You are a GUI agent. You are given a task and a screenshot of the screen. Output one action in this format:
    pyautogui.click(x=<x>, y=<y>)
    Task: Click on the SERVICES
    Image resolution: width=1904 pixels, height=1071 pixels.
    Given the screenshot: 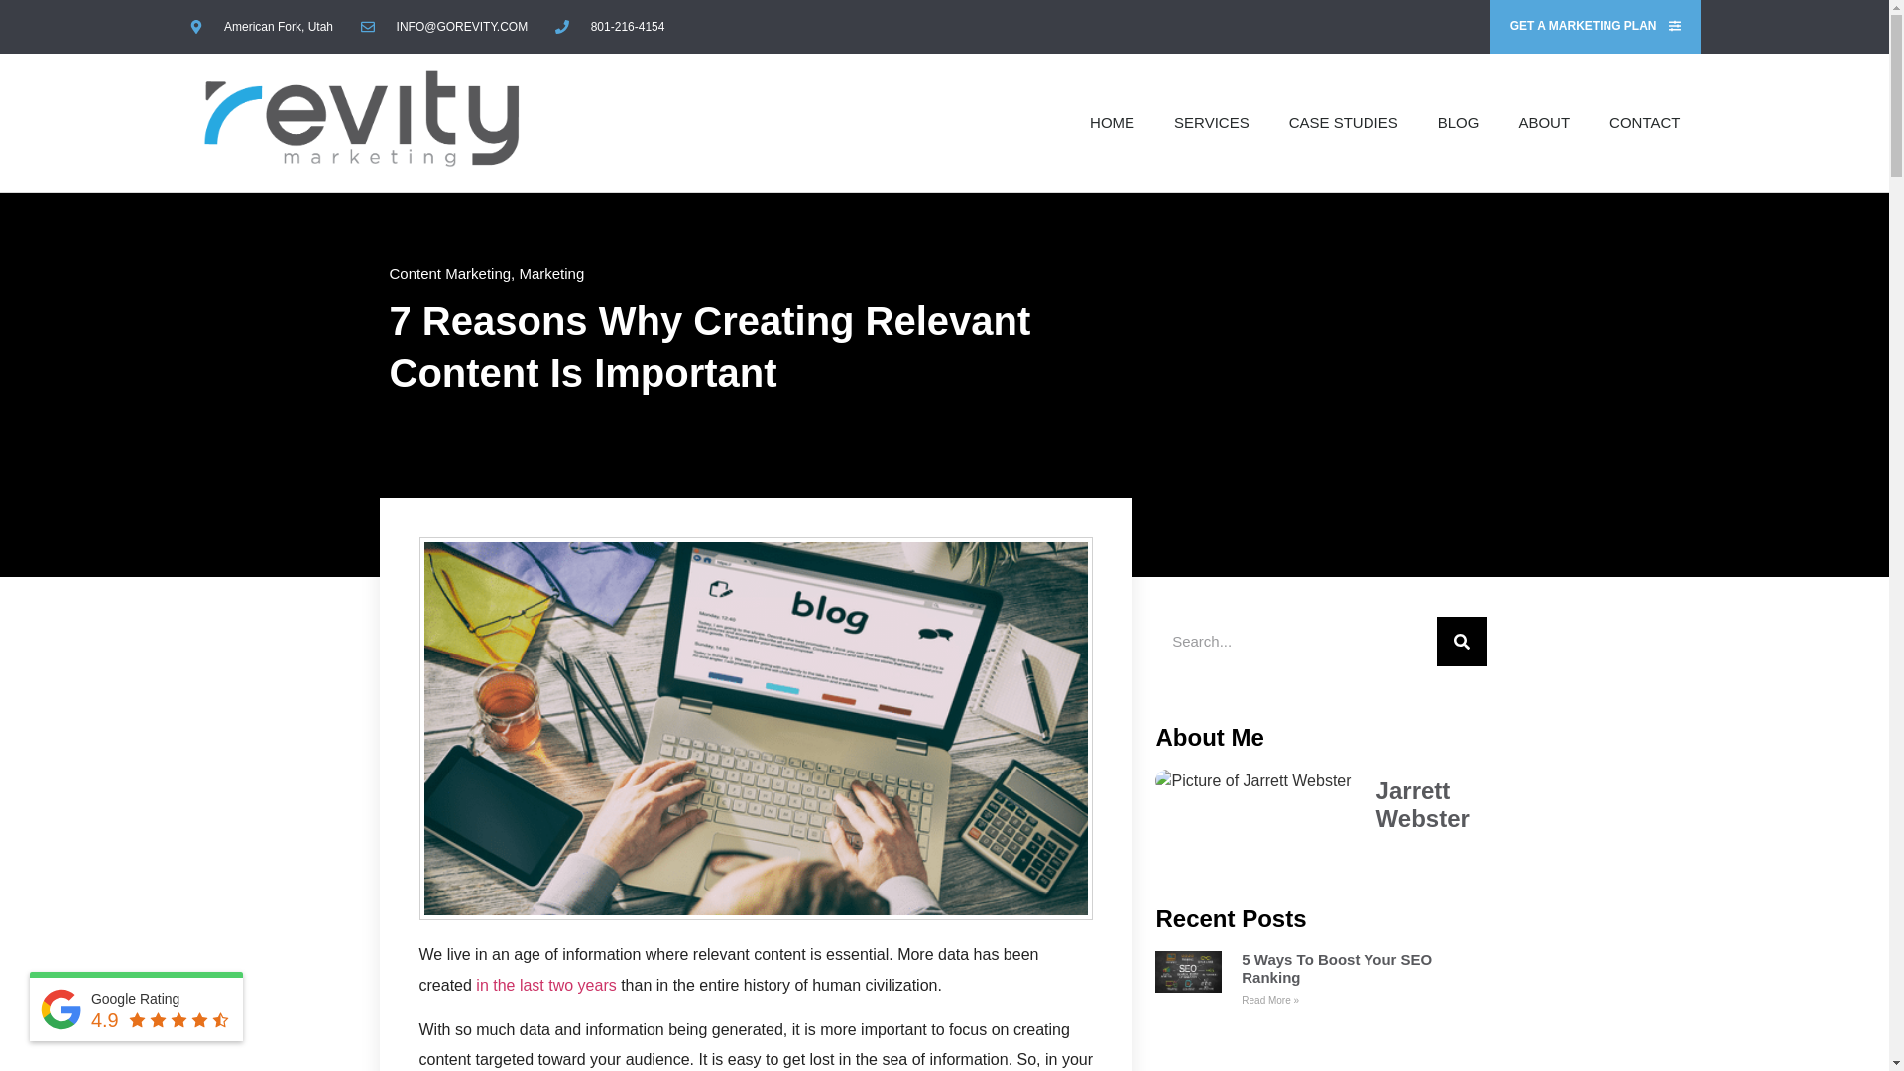 What is the action you would take?
    pyautogui.click(x=1212, y=122)
    